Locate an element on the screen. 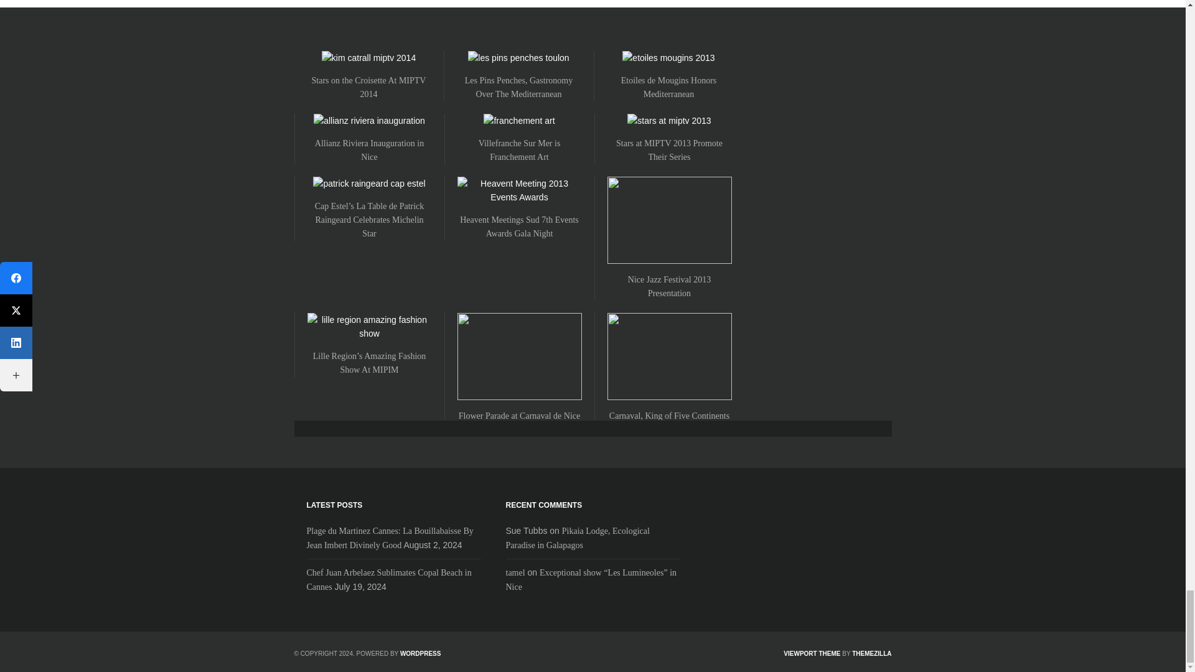  Permanent Link to Flower Parade at Carnaval de Nice is located at coordinates (520, 416).